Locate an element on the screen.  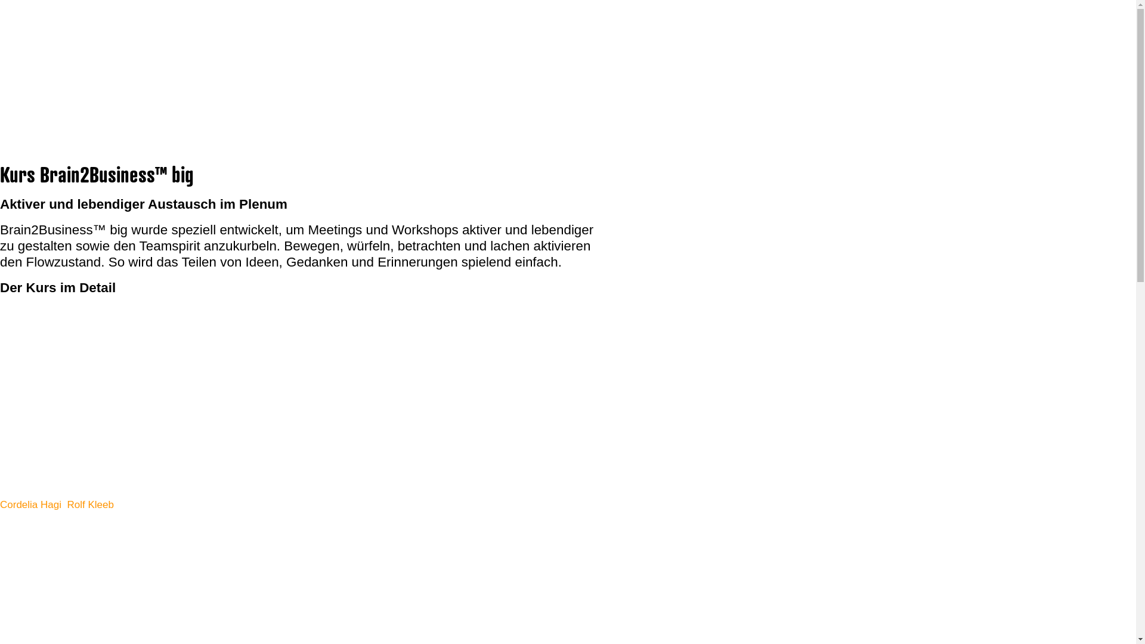
Referenzen is located at coordinates (48, 93).